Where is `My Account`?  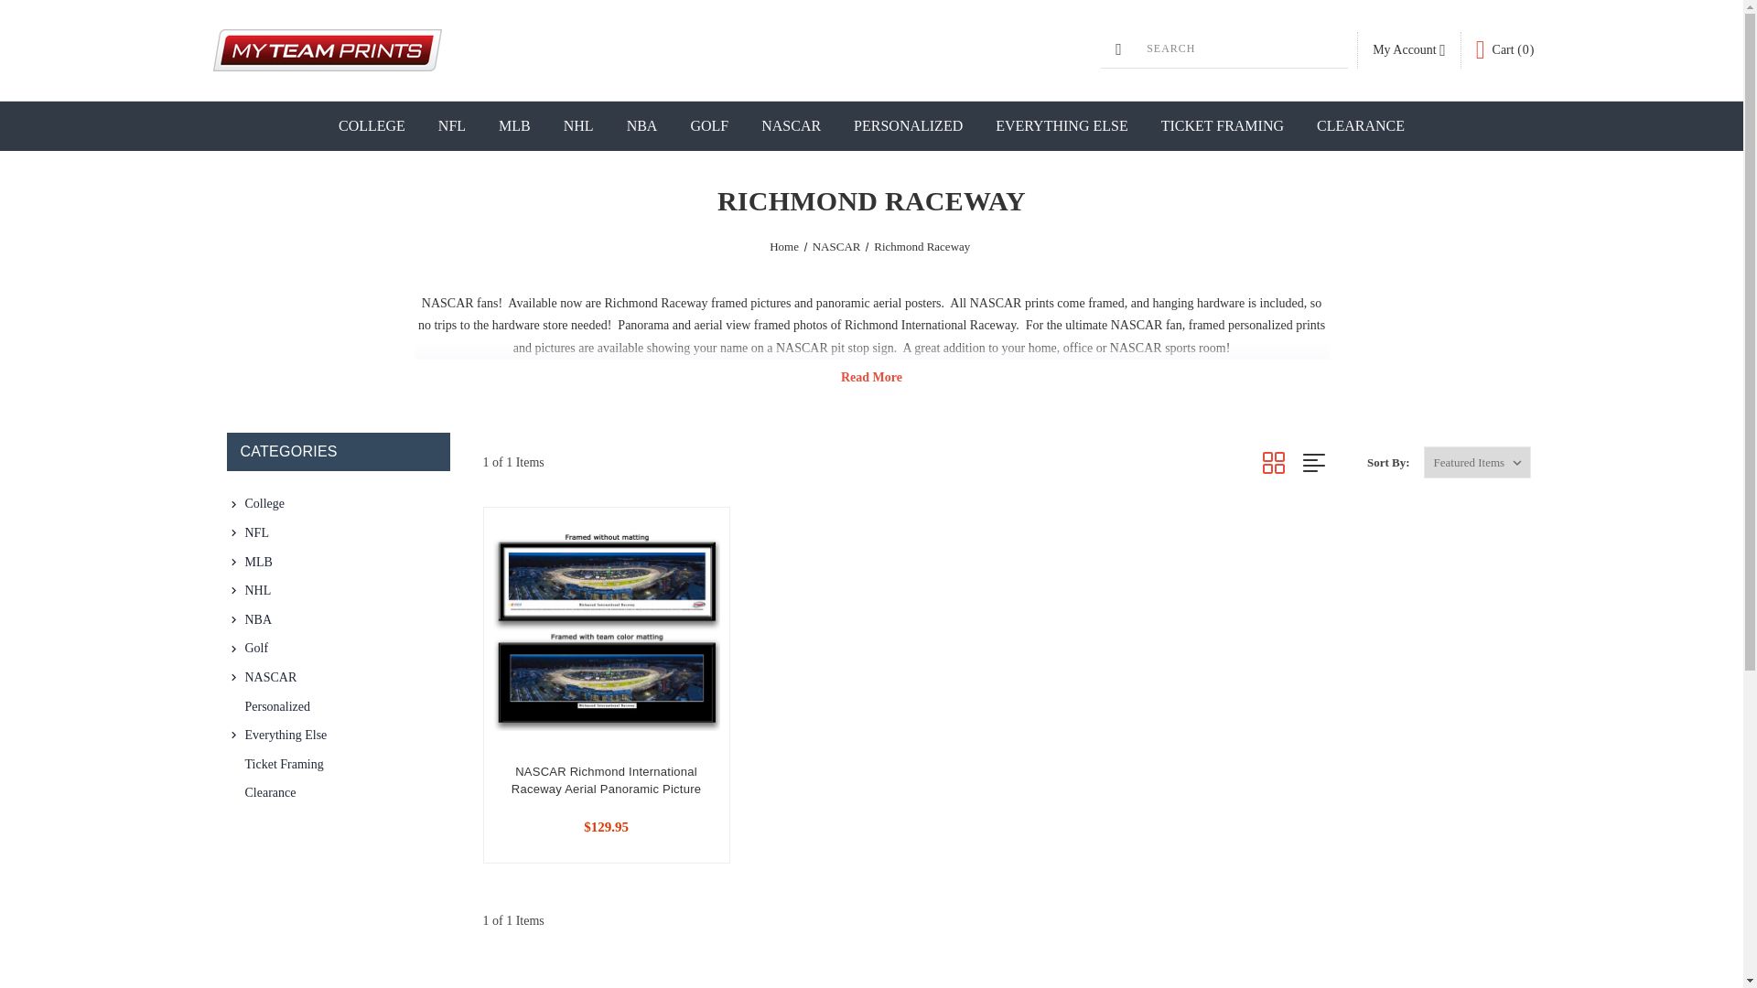
My Account is located at coordinates (1409, 49).